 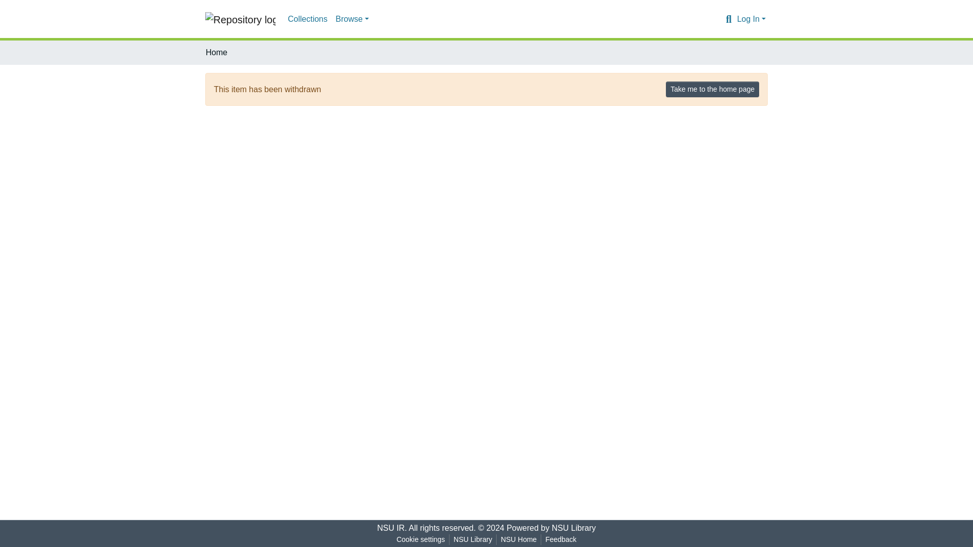 What do you see at coordinates (392, 528) in the screenshot?
I see `NSU IR.` at bounding box center [392, 528].